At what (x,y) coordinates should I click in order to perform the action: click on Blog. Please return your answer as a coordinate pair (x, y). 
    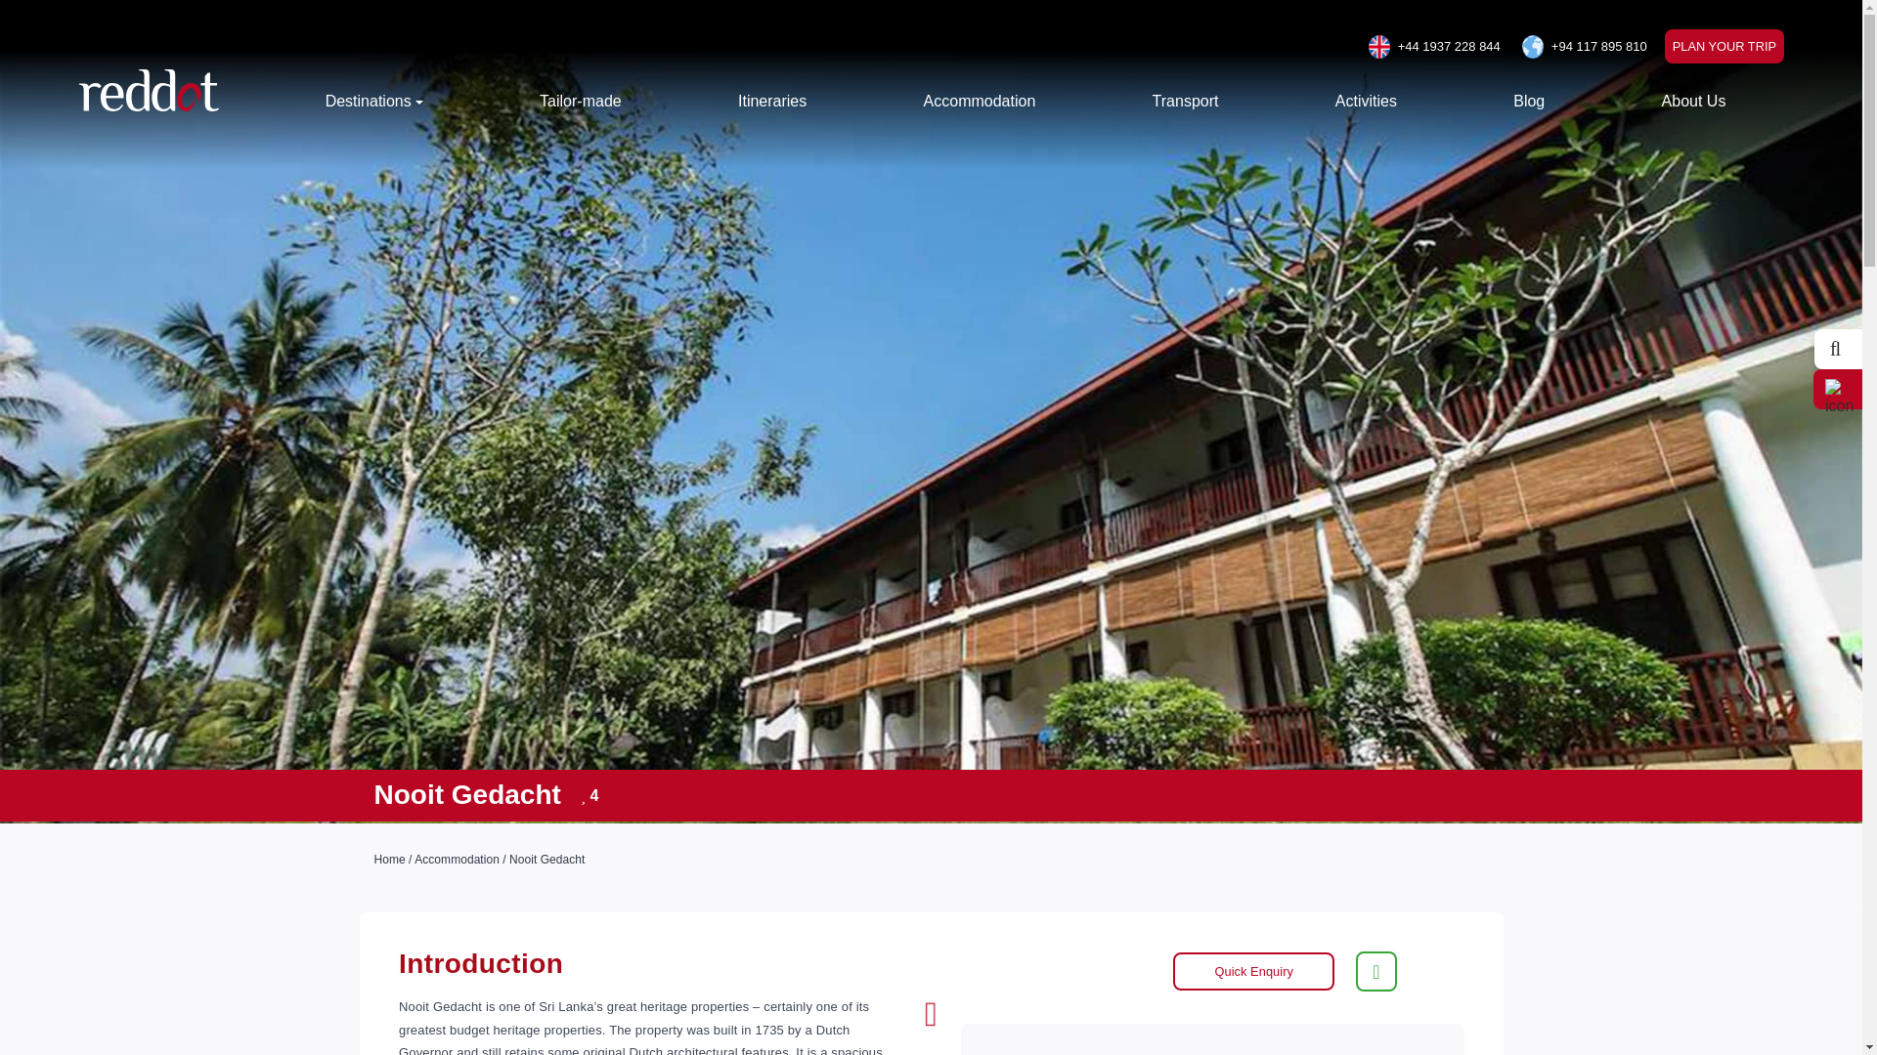
    Looking at the image, I should click on (1529, 102).